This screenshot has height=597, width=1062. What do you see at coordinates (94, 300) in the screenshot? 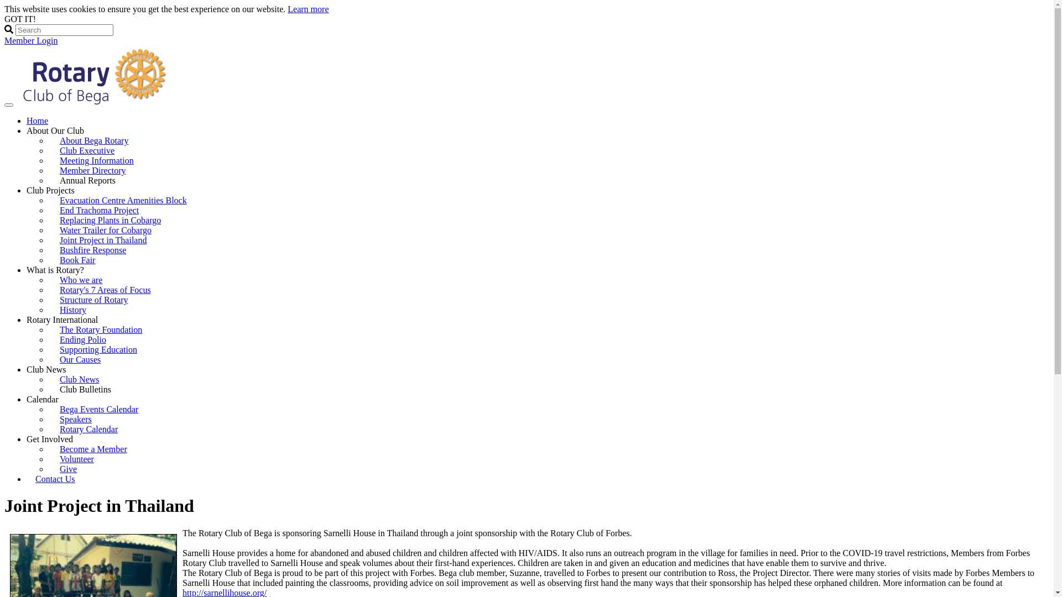
I see `Structure of Rotary` at bounding box center [94, 300].